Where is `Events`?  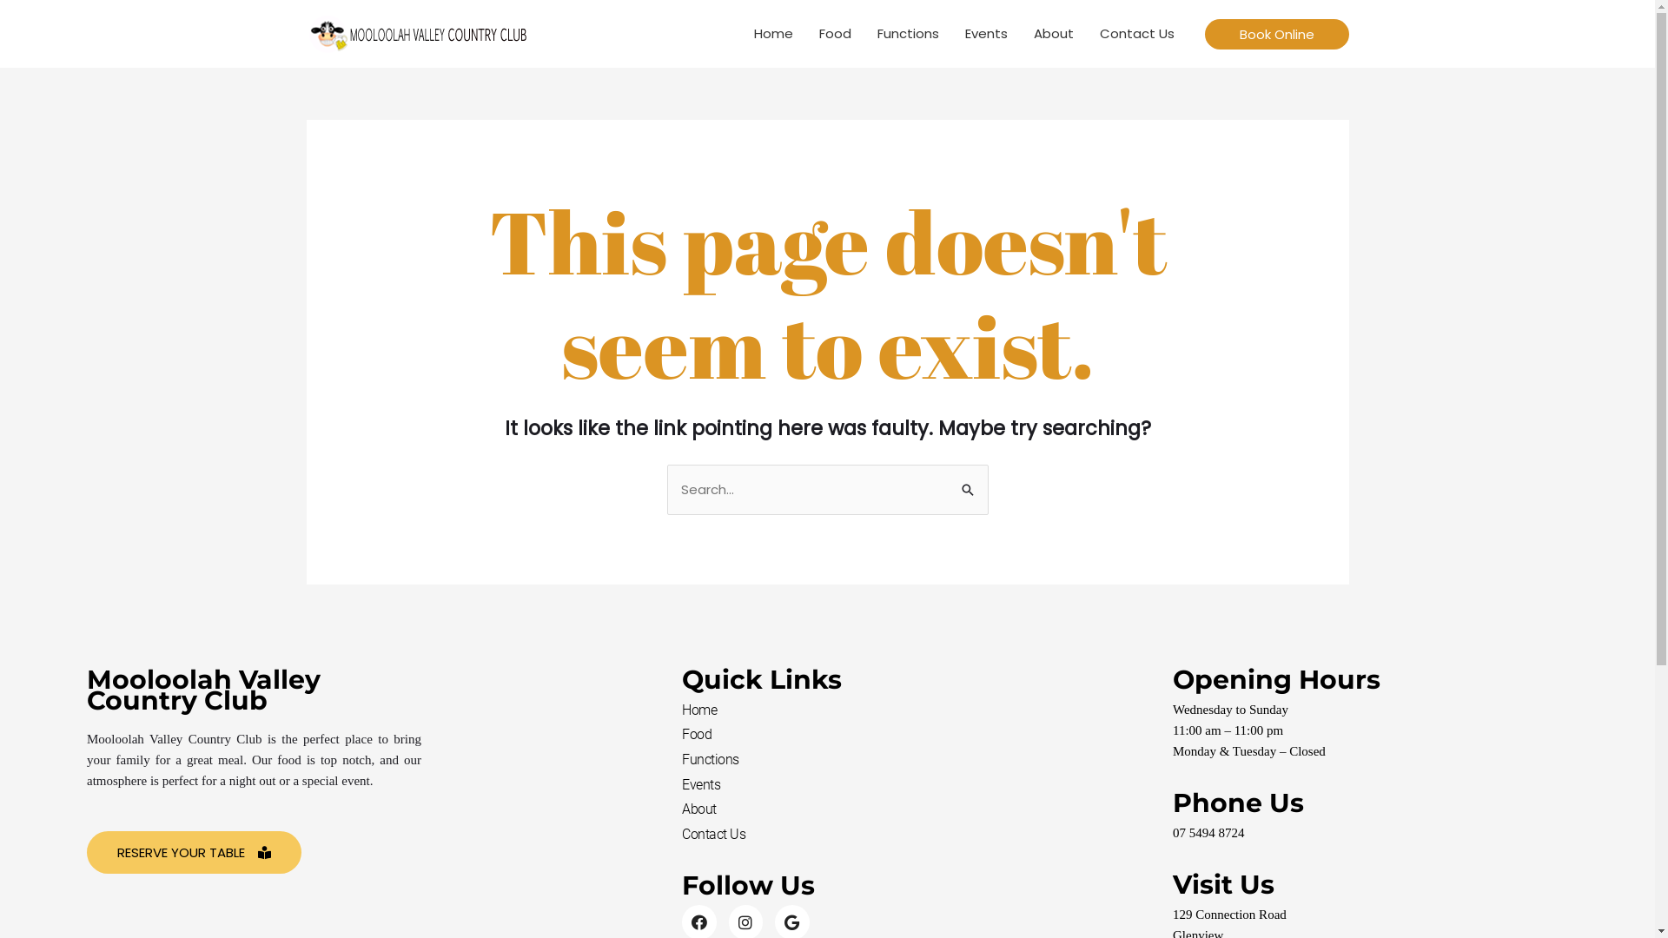
Events is located at coordinates (893, 785).